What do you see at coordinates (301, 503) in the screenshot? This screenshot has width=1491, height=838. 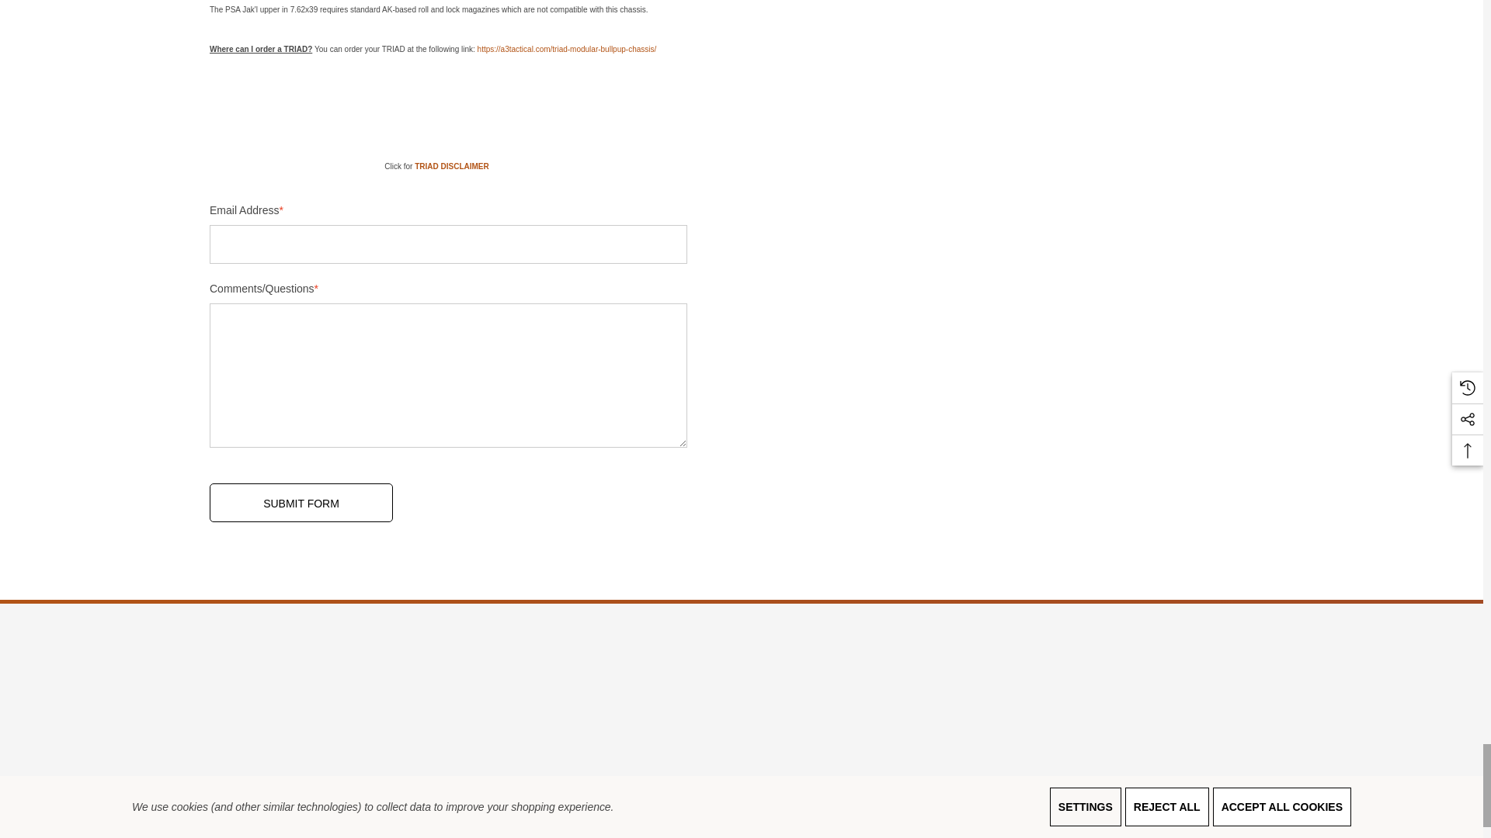 I see `Submit Form` at bounding box center [301, 503].